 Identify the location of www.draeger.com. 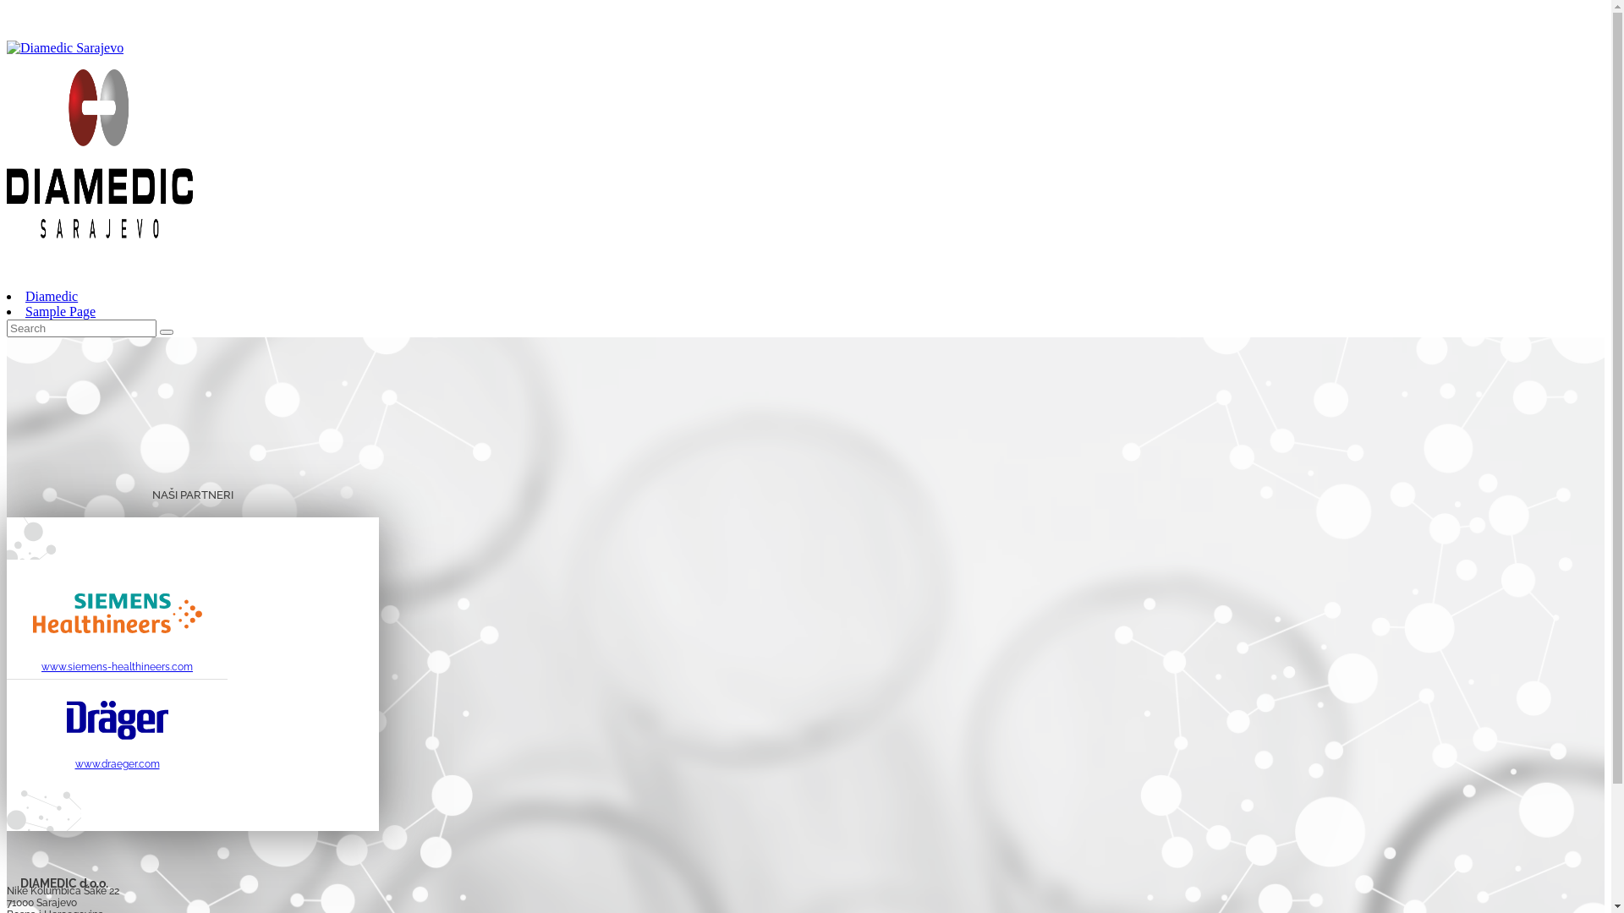
(118, 764).